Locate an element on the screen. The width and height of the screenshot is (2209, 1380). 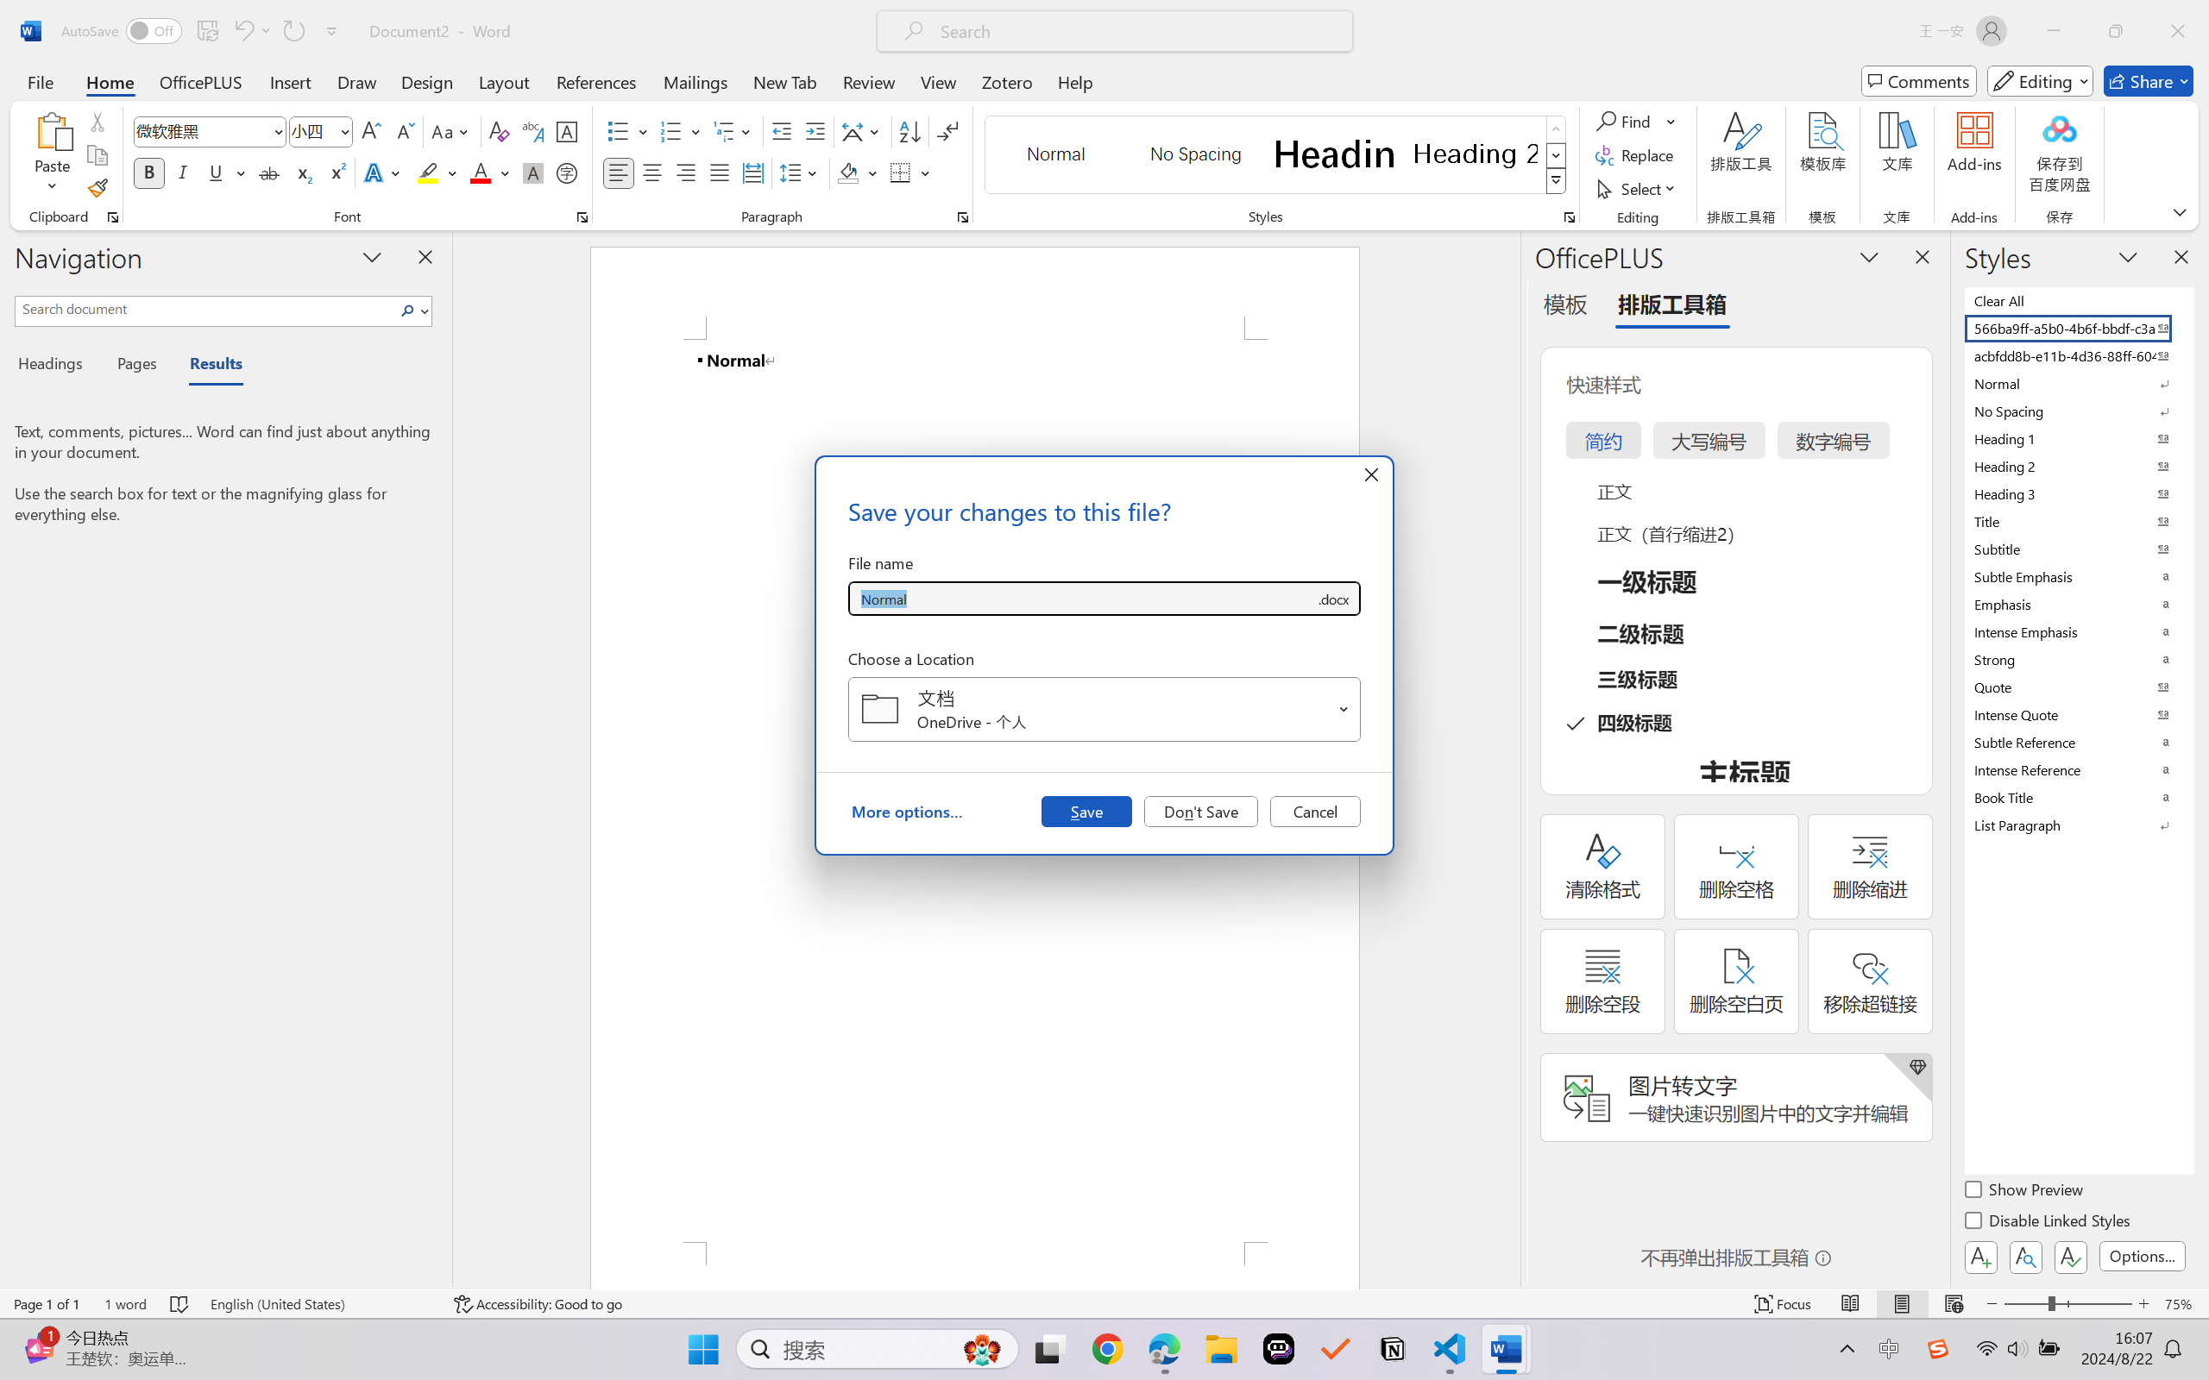
Home is located at coordinates (110, 81).